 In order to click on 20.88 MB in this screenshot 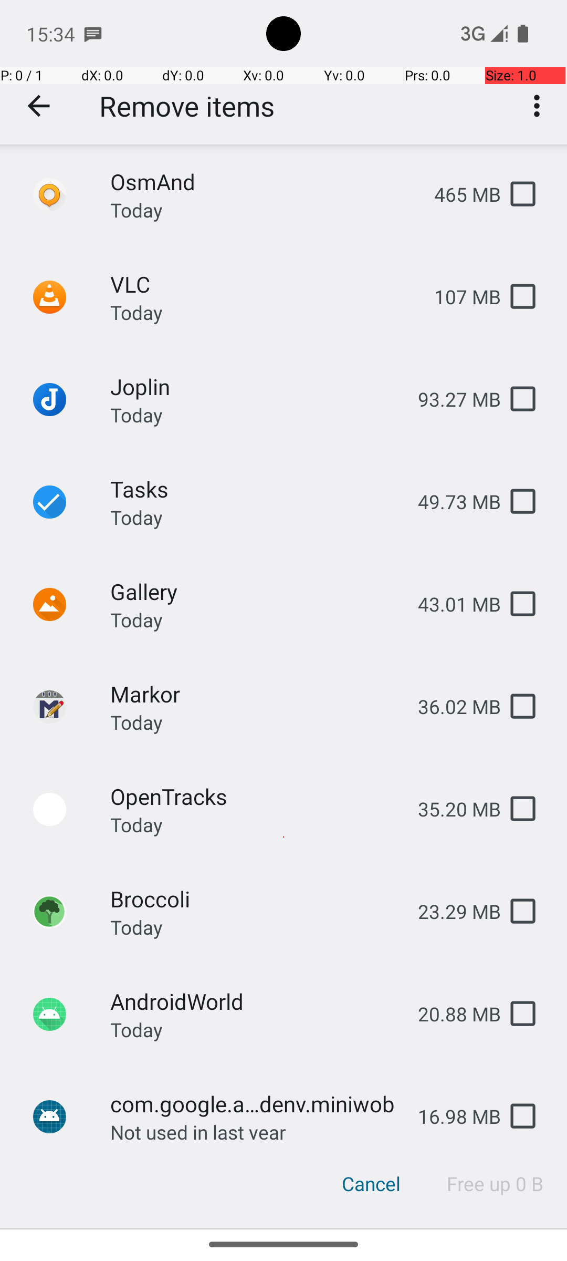, I will do `click(451, 1014)`.